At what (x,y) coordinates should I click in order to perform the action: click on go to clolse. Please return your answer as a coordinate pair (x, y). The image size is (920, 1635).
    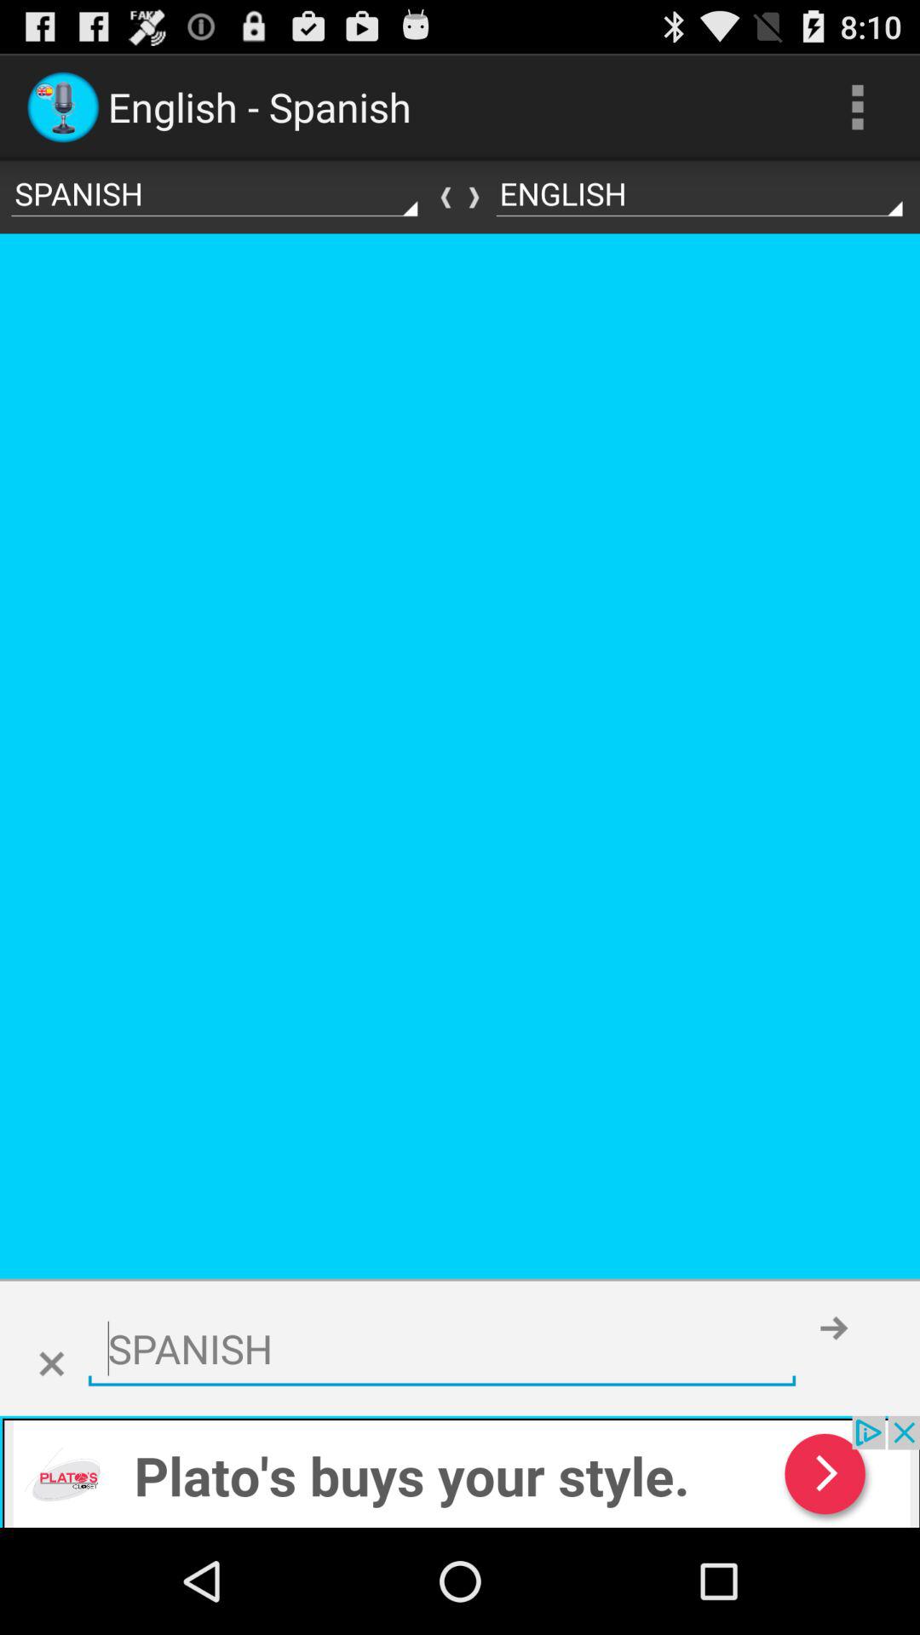
    Looking at the image, I should click on (51, 1364).